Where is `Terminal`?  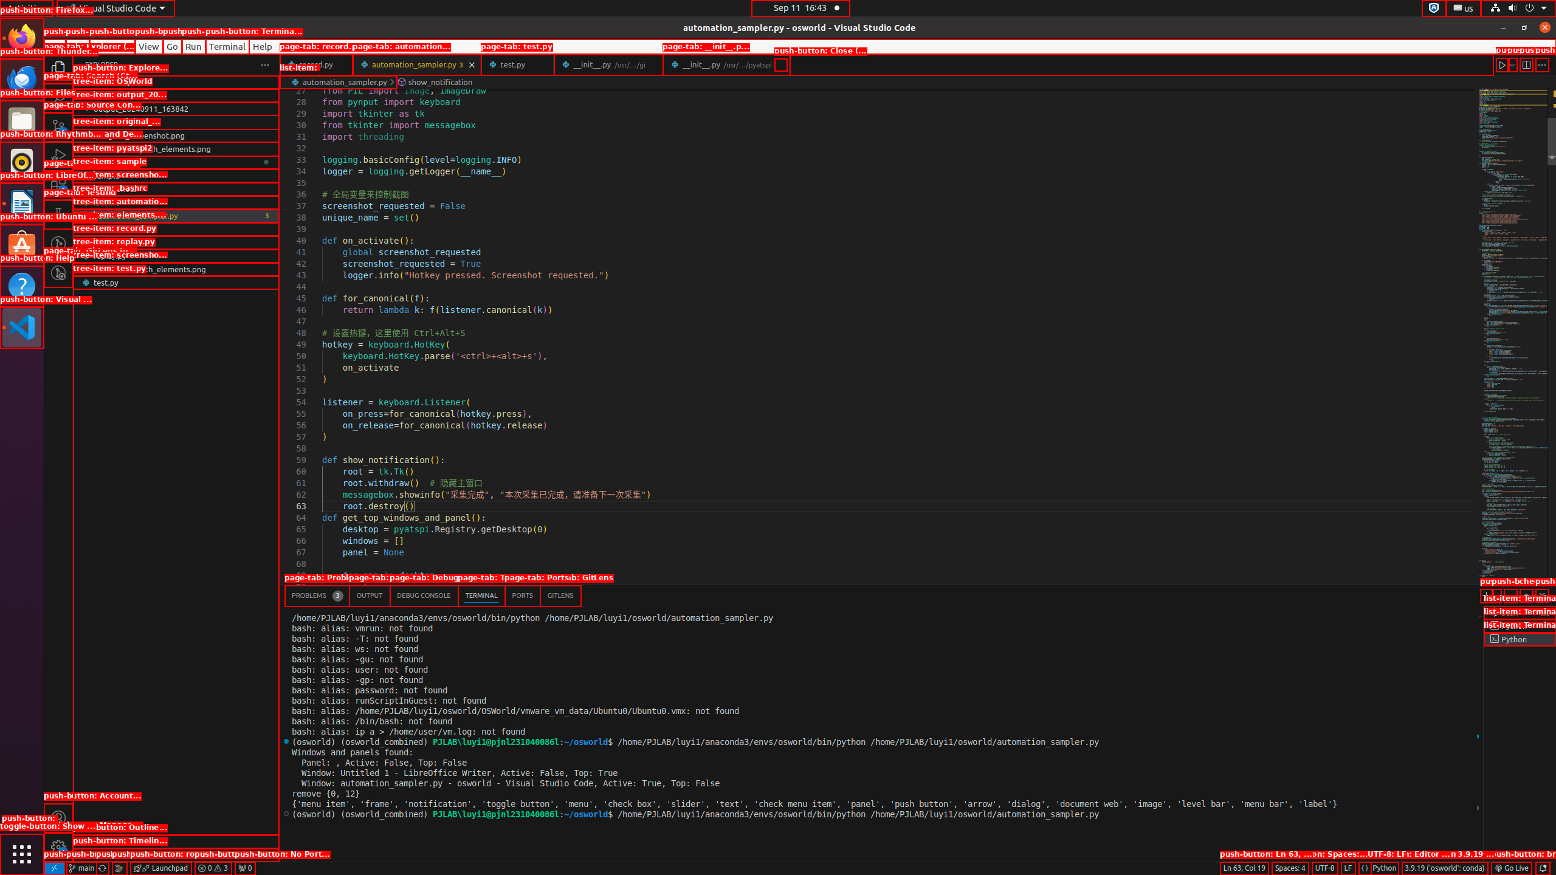 Terminal is located at coordinates (227, 46).